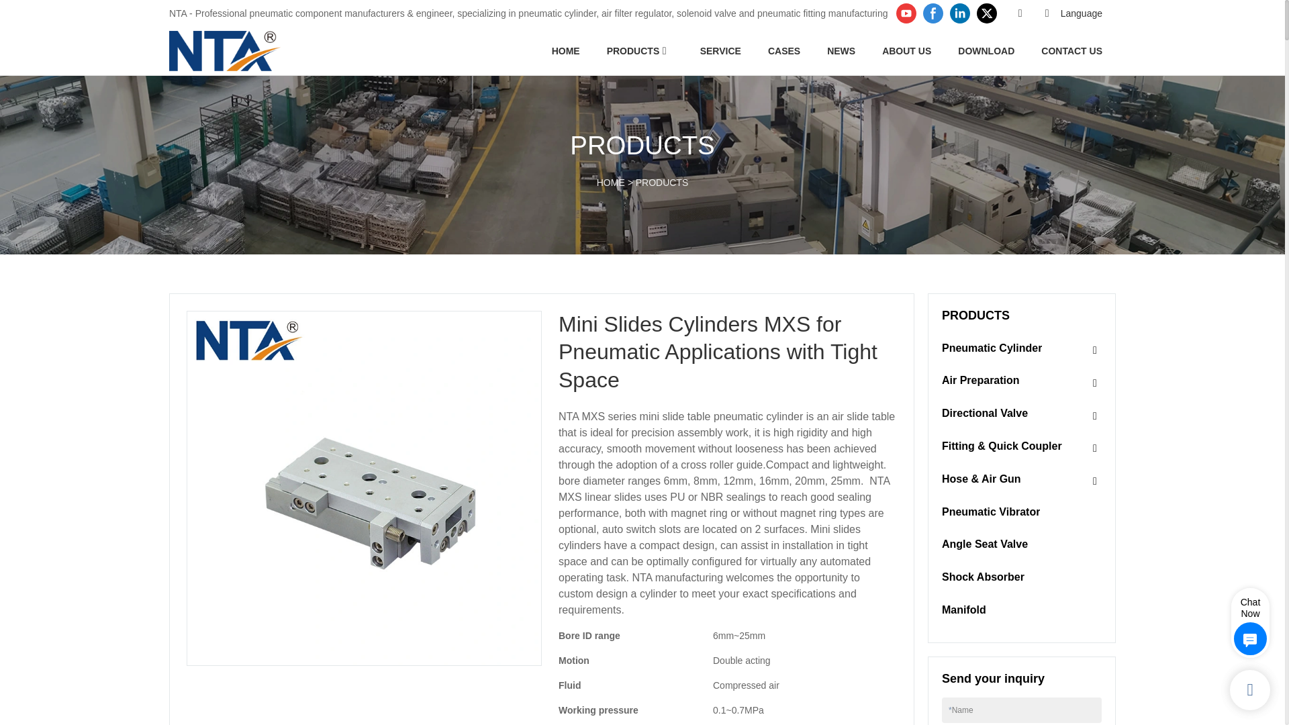 This screenshot has height=725, width=1289. Describe the element at coordinates (634, 50) in the screenshot. I see `PRODUCTS` at that location.